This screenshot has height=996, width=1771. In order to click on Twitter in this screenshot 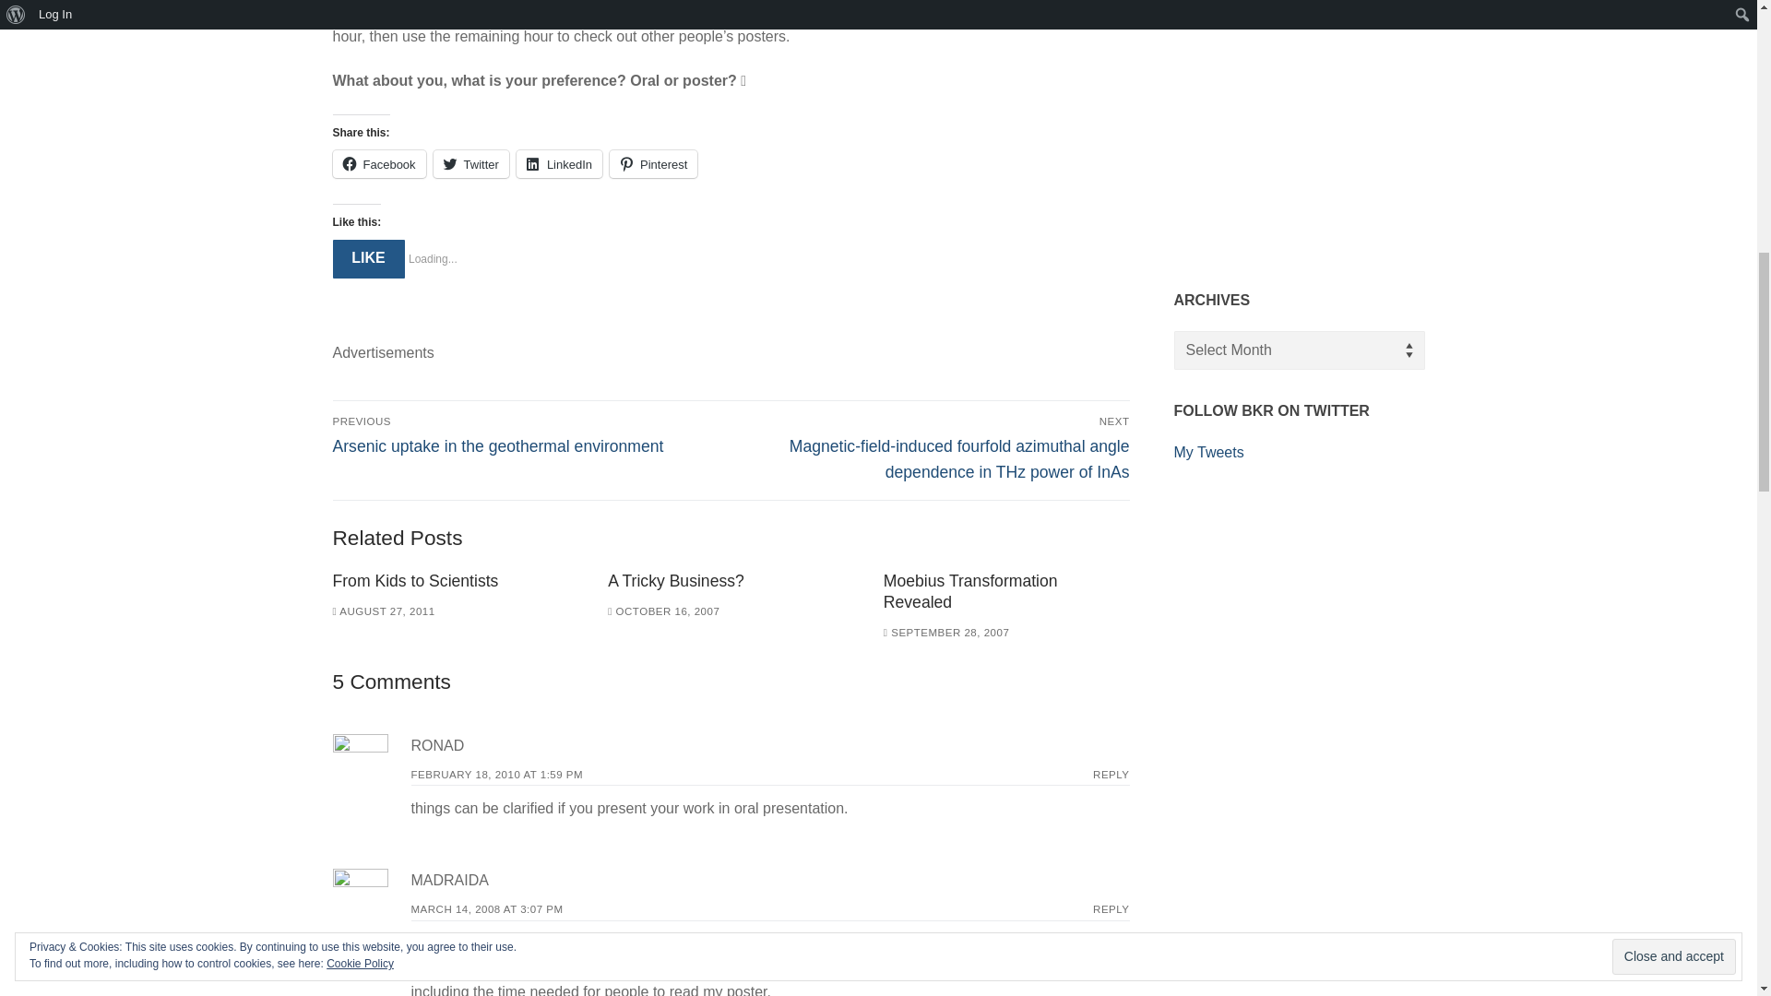, I will do `click(471, 164)`.